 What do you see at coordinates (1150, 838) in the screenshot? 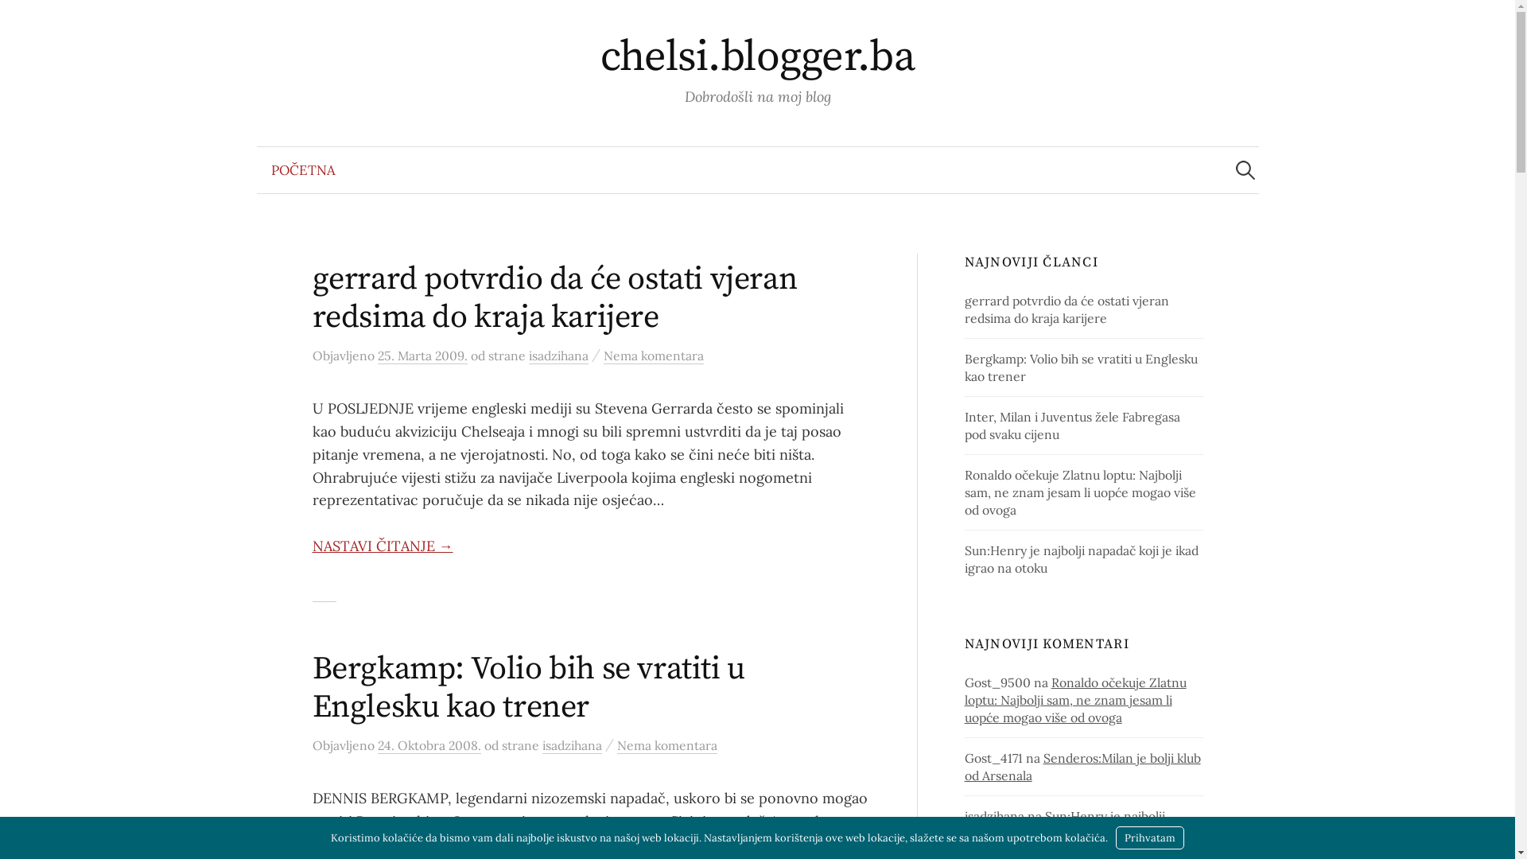
I see `Prihvatam` at bounding box center [1150, 838].